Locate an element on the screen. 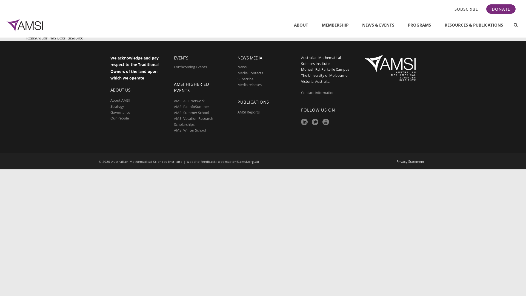 Image resolution: width=526 pixels, height=296 pixels. Forthcoming Events is located at coordinates (190, 67).